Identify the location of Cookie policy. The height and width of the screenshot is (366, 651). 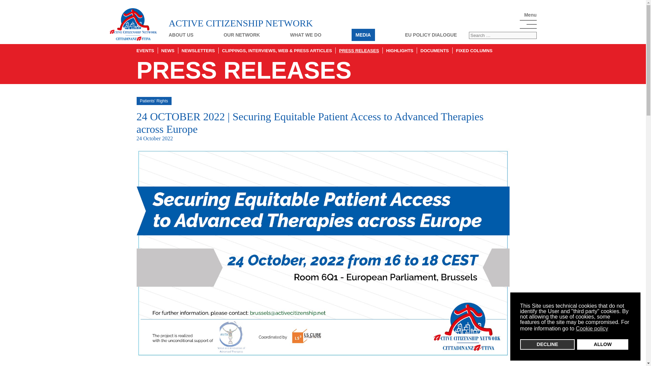
(592, 329).